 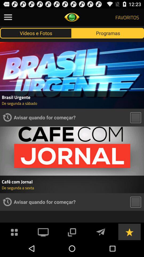 What do you see at coordinates (72, 231) in the screenshot?
I see `turn on the app below avisar quando for app` at bounding box center [72, 231].